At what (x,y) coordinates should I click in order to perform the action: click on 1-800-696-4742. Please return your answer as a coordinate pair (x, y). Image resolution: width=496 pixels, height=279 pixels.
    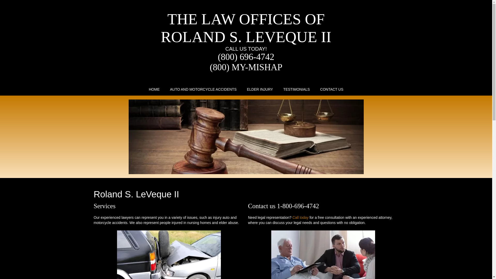
    Looking at the image, I should click on (298, 206).